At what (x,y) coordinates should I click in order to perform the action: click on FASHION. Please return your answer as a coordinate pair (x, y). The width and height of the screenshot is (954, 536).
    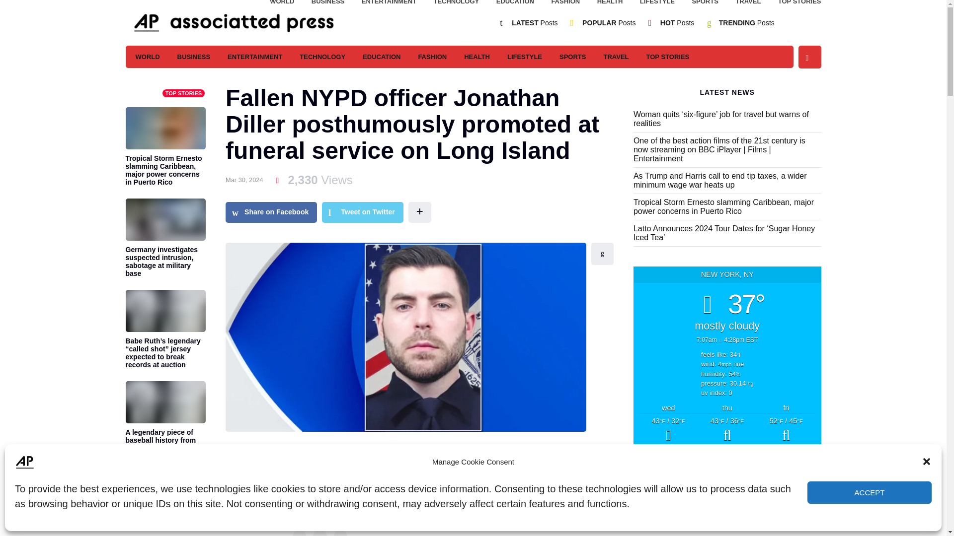
    Looking at the image, I should click on (565, 4).